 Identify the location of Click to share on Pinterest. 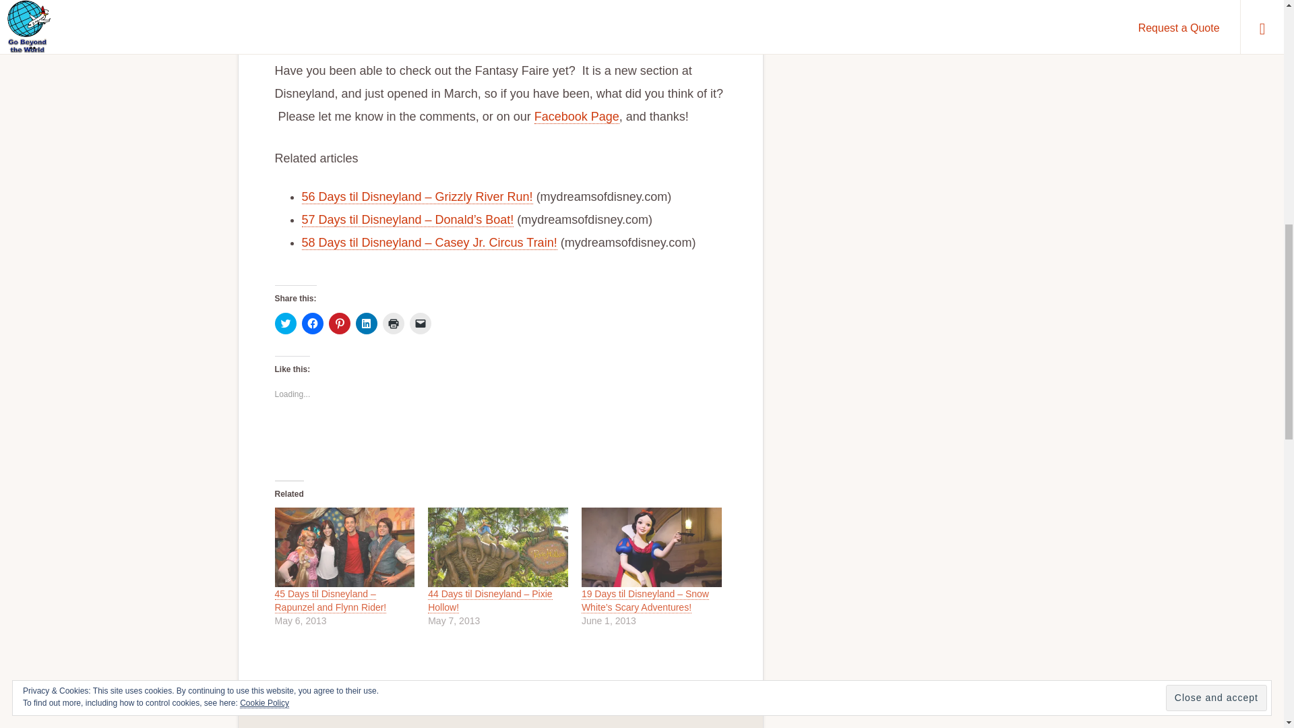
(340, 324).